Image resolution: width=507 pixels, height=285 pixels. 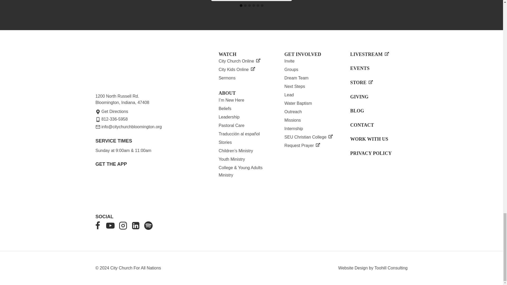 What do you see at coordinates (111, 188) in the screenshot?
I see `Download on the App Store` at bounding box center [111, 188].